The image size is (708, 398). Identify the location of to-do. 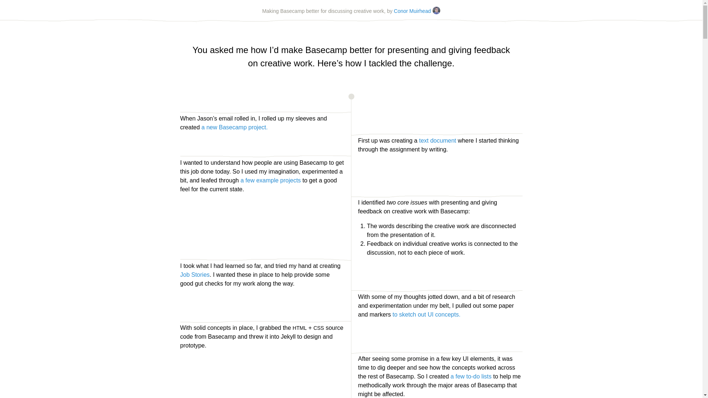
(473, 377).